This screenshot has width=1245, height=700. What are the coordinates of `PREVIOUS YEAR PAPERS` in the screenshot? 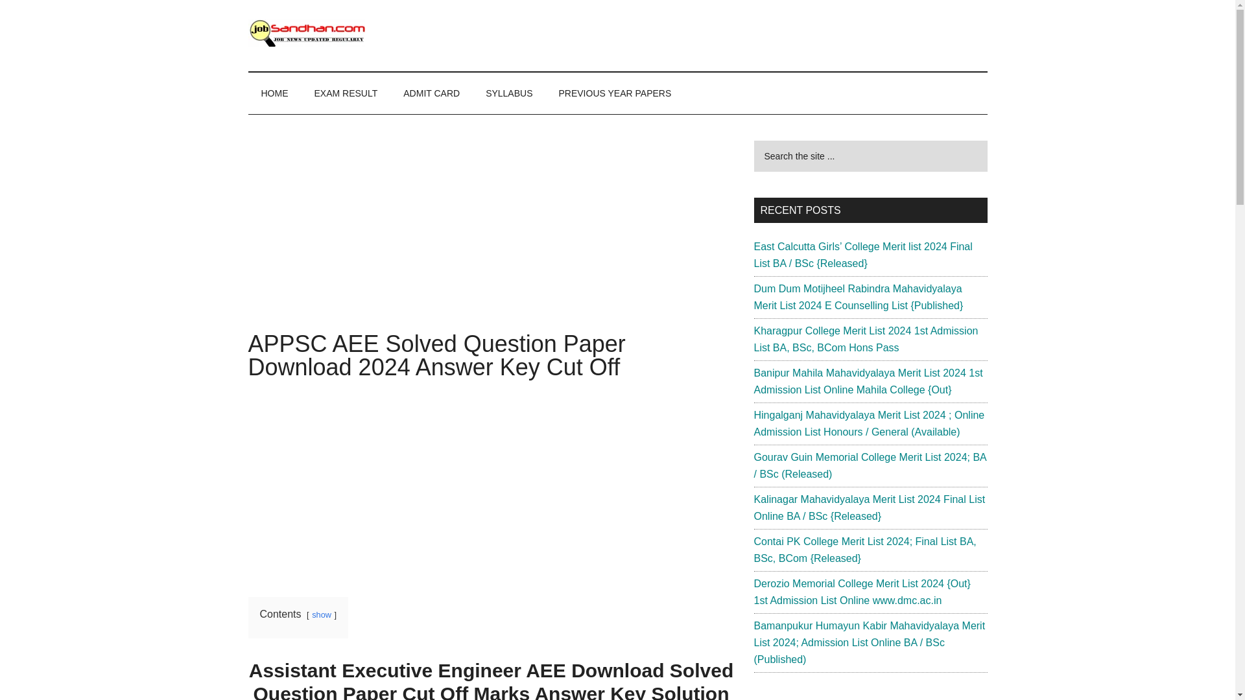 It's located at (615, 93).